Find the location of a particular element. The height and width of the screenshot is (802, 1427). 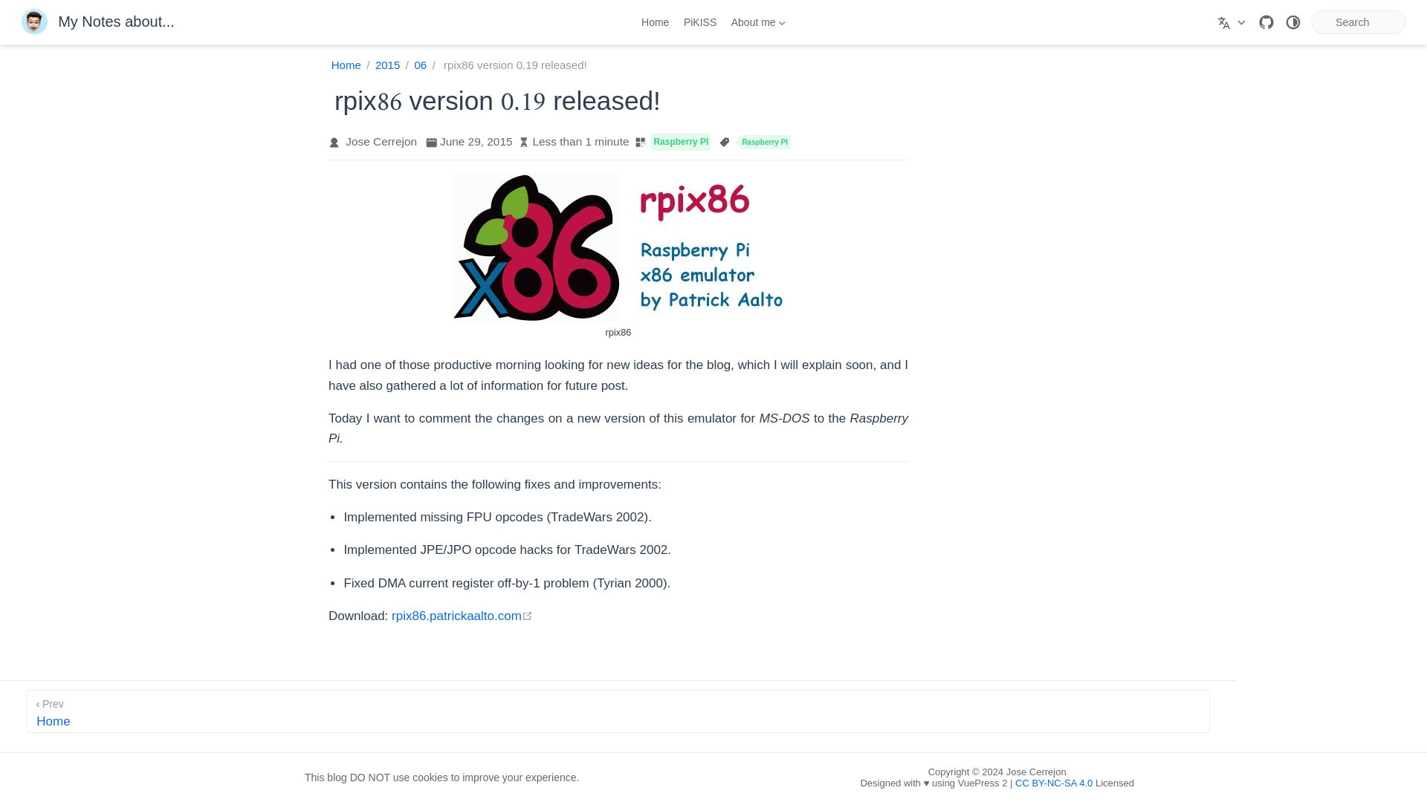

About me is located at coordinates (387, 65).